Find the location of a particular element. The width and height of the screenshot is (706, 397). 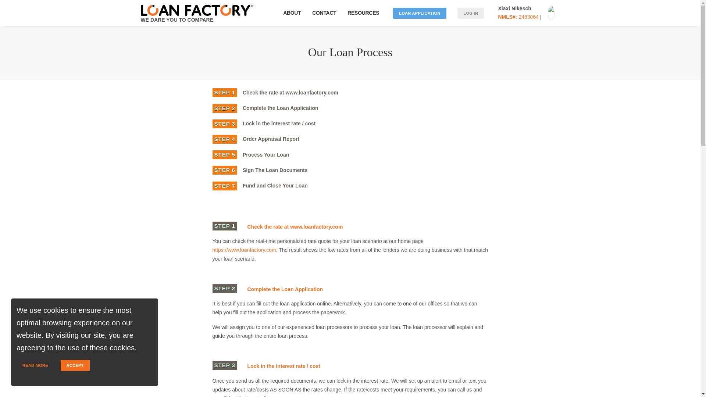

LOAN APPLICATION is located at coordinates (420, 13).